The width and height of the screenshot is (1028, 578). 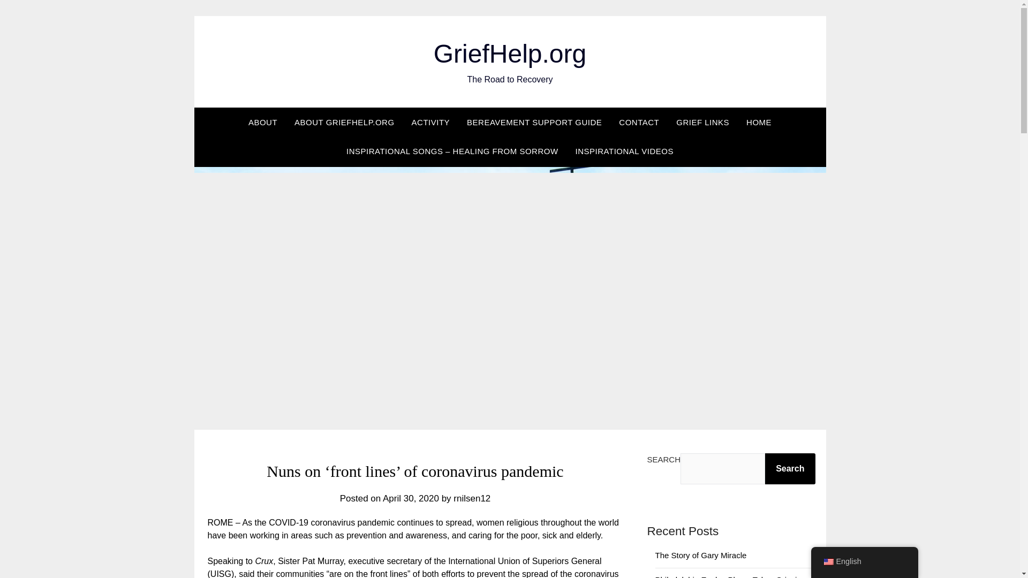 What do you see at coordinates (510, 54) in the screenshot?
I see `GriefHelp.org` at bounding box center [510, 54].